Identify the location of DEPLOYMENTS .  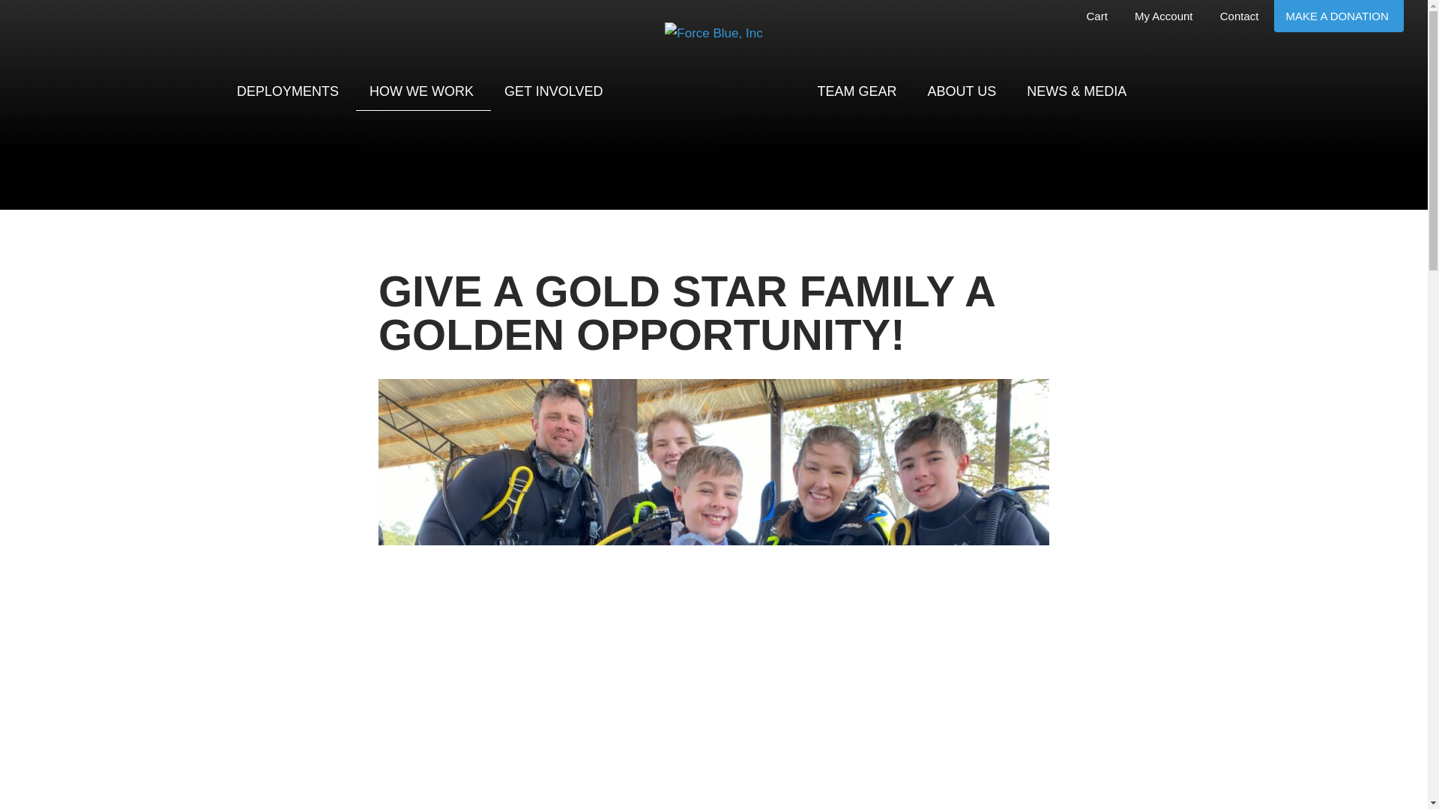
(289, 90).